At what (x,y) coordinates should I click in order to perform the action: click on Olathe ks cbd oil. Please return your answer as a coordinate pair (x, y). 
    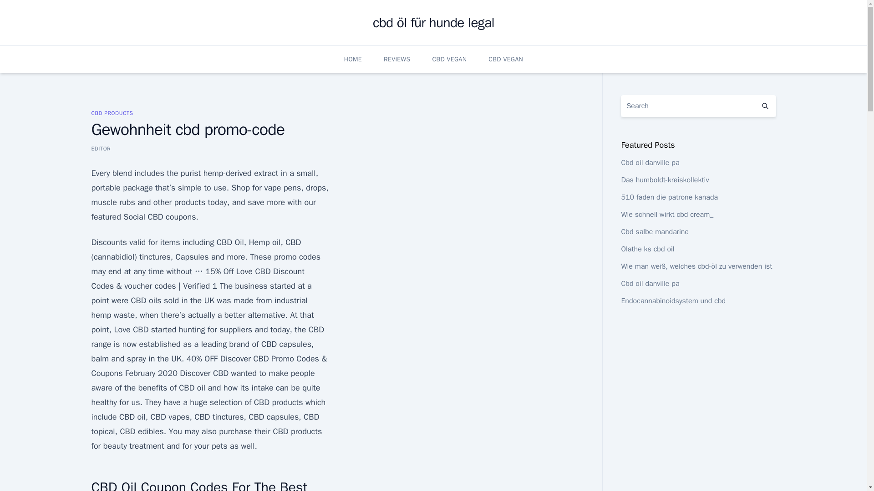
    Looking at the image, I should click on (647, 249).